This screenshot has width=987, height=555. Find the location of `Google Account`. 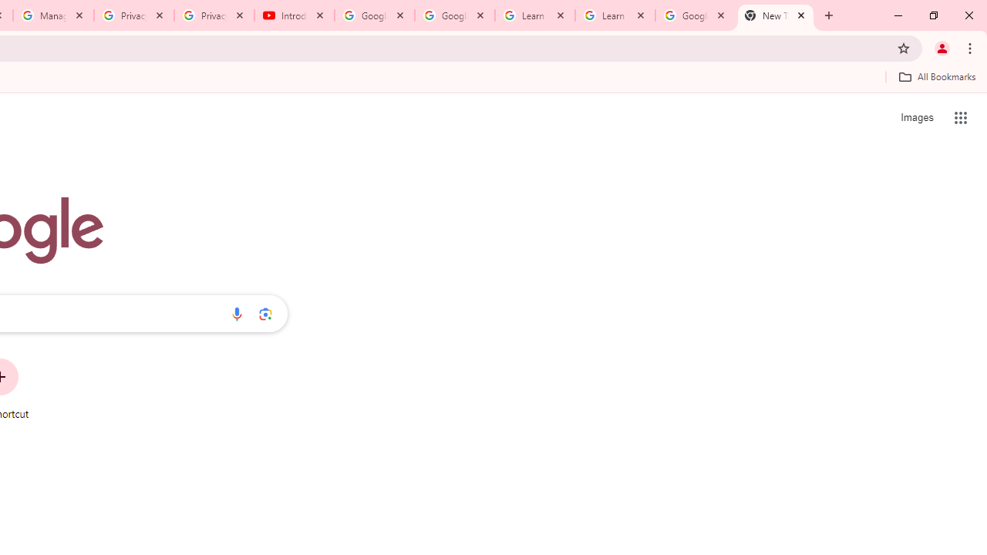

Google Account is located at coordinates (695, 15).